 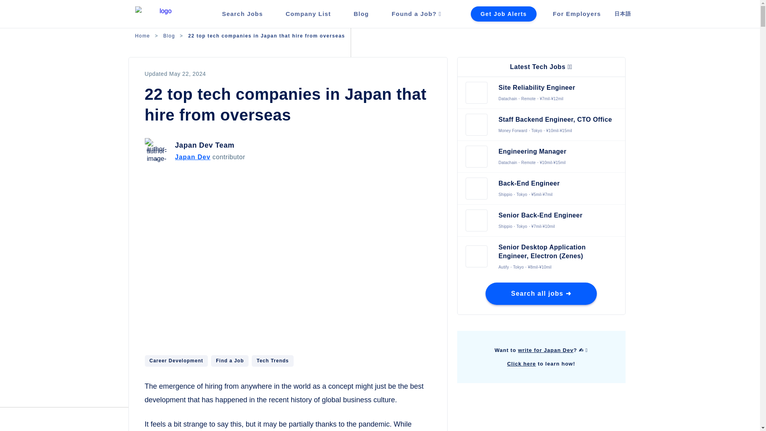 What do you see at coordinates (308, 14) in the screenshot?
I see `Company List` at bounding box center [308, 14].